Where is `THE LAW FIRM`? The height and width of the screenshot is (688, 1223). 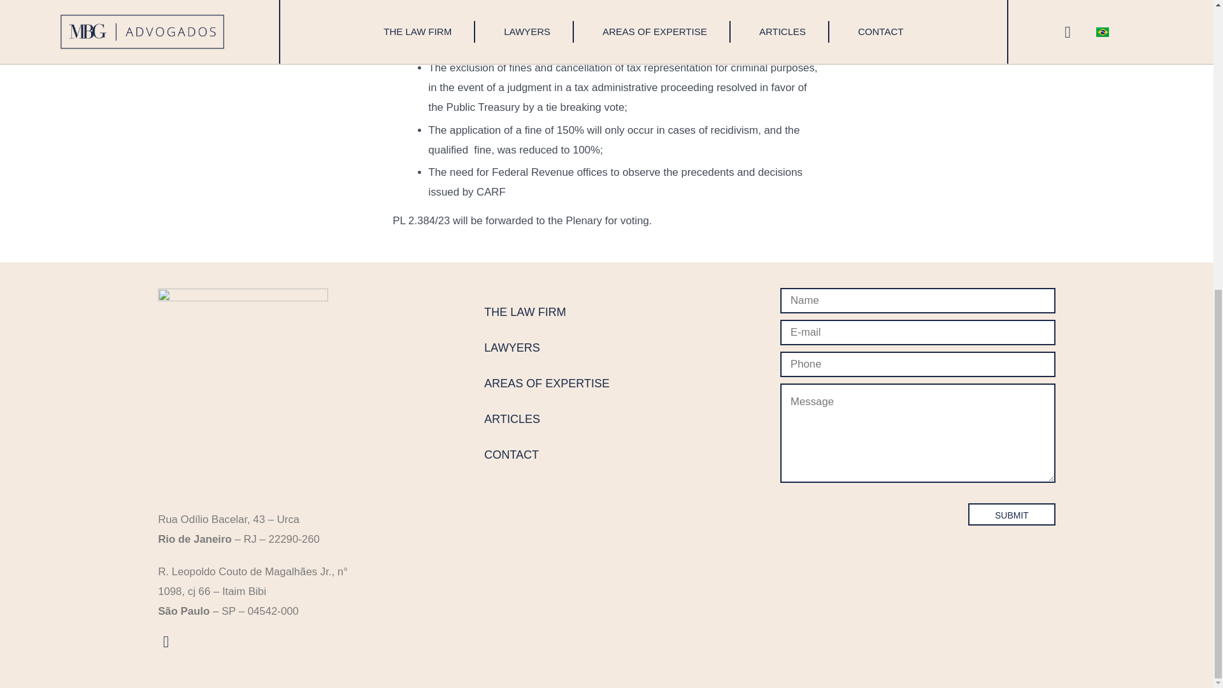 THE LAW FIRM is located at coordinates (547, 312).